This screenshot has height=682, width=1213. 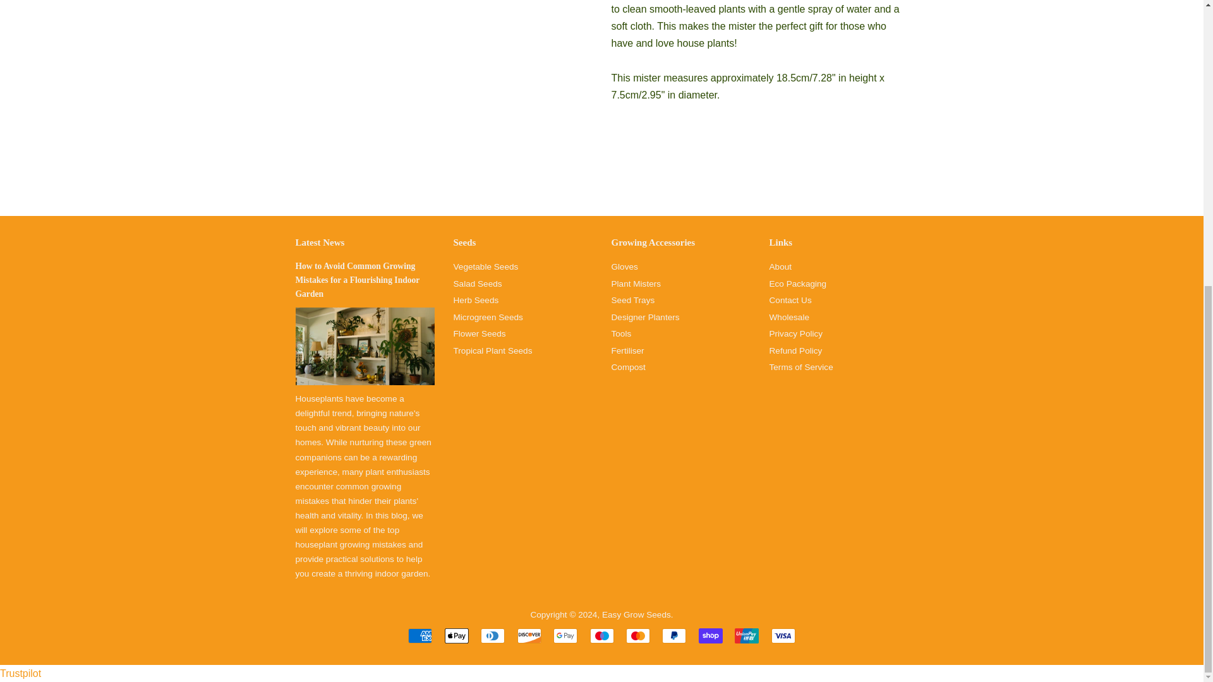 What do you see at coordinates (674, 635) in the screenshot?
I see `PayPal` at bounding box center [674, 635].